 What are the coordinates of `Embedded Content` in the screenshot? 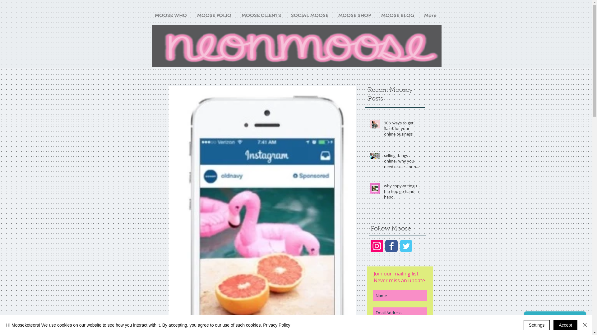 It's located at (296, 34).